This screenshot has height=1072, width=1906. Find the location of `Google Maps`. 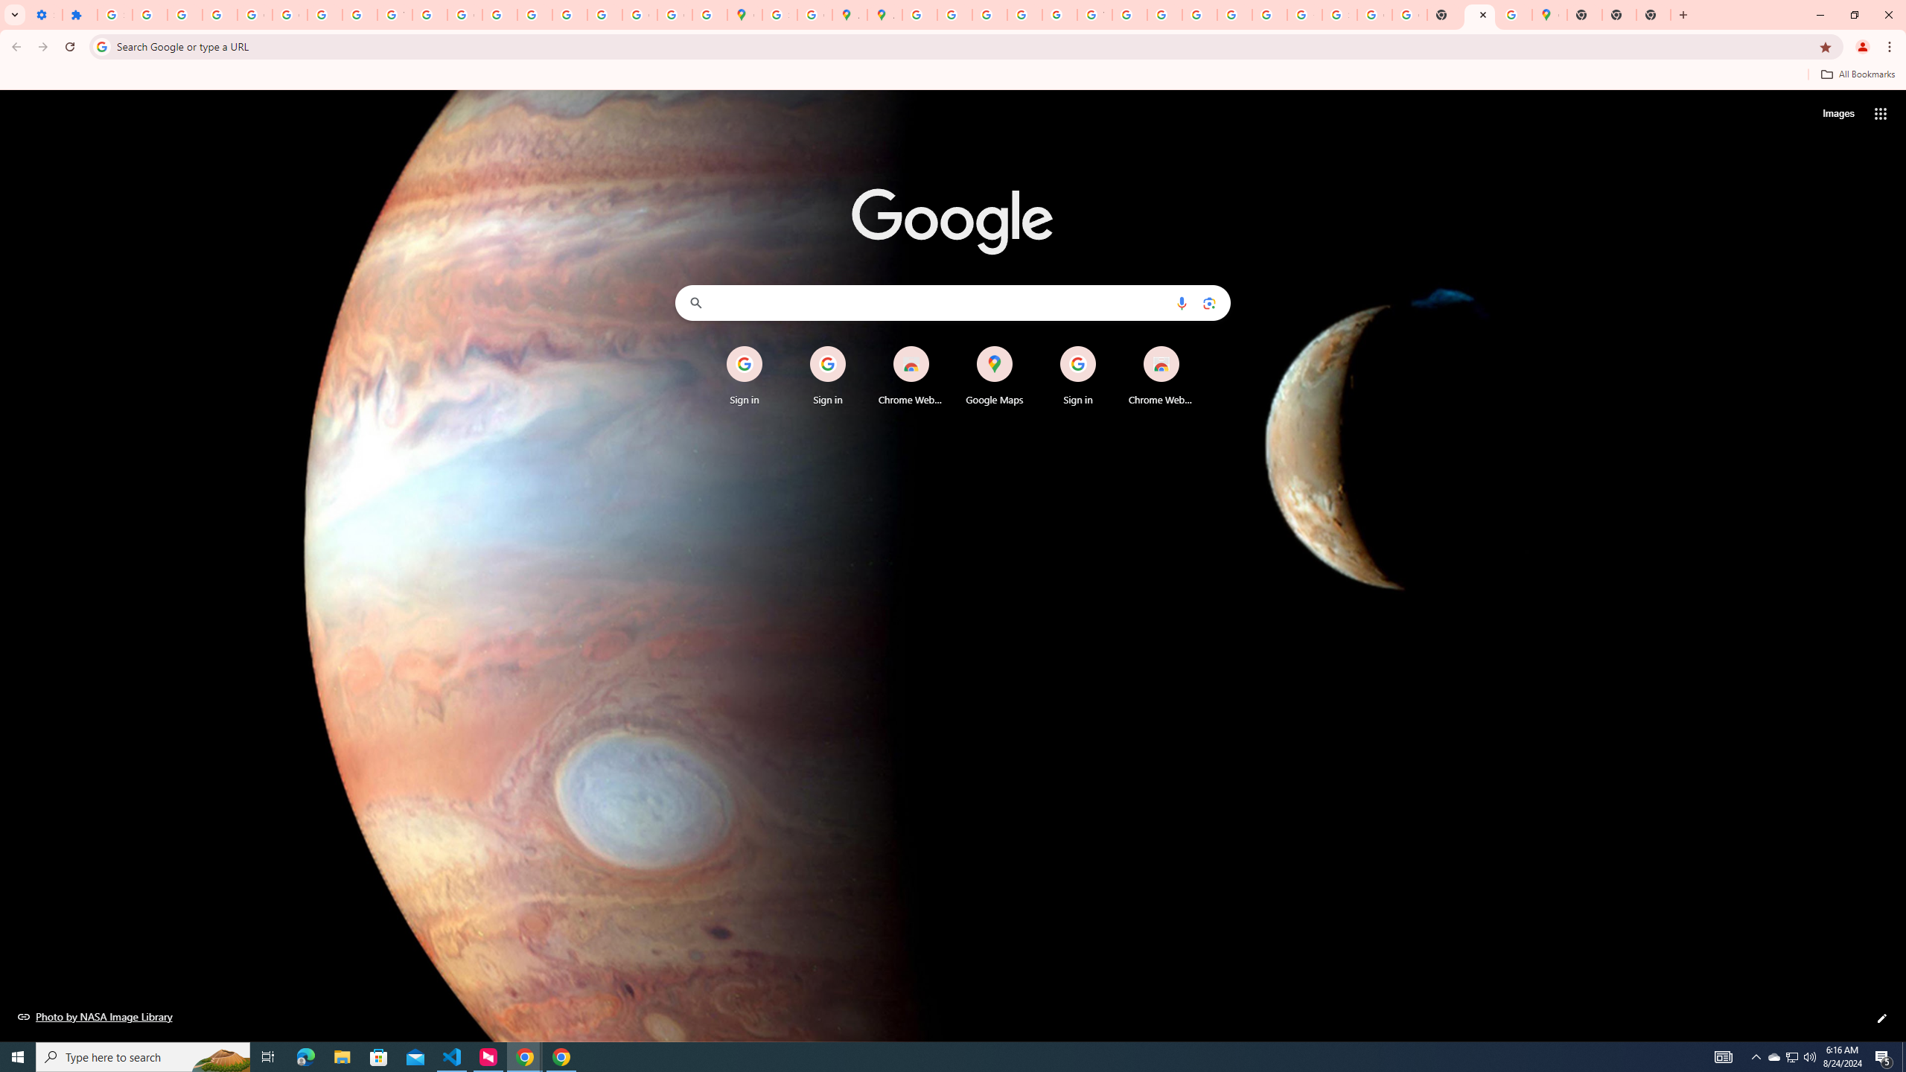

Google Maps is located at coordinates (745, 15).